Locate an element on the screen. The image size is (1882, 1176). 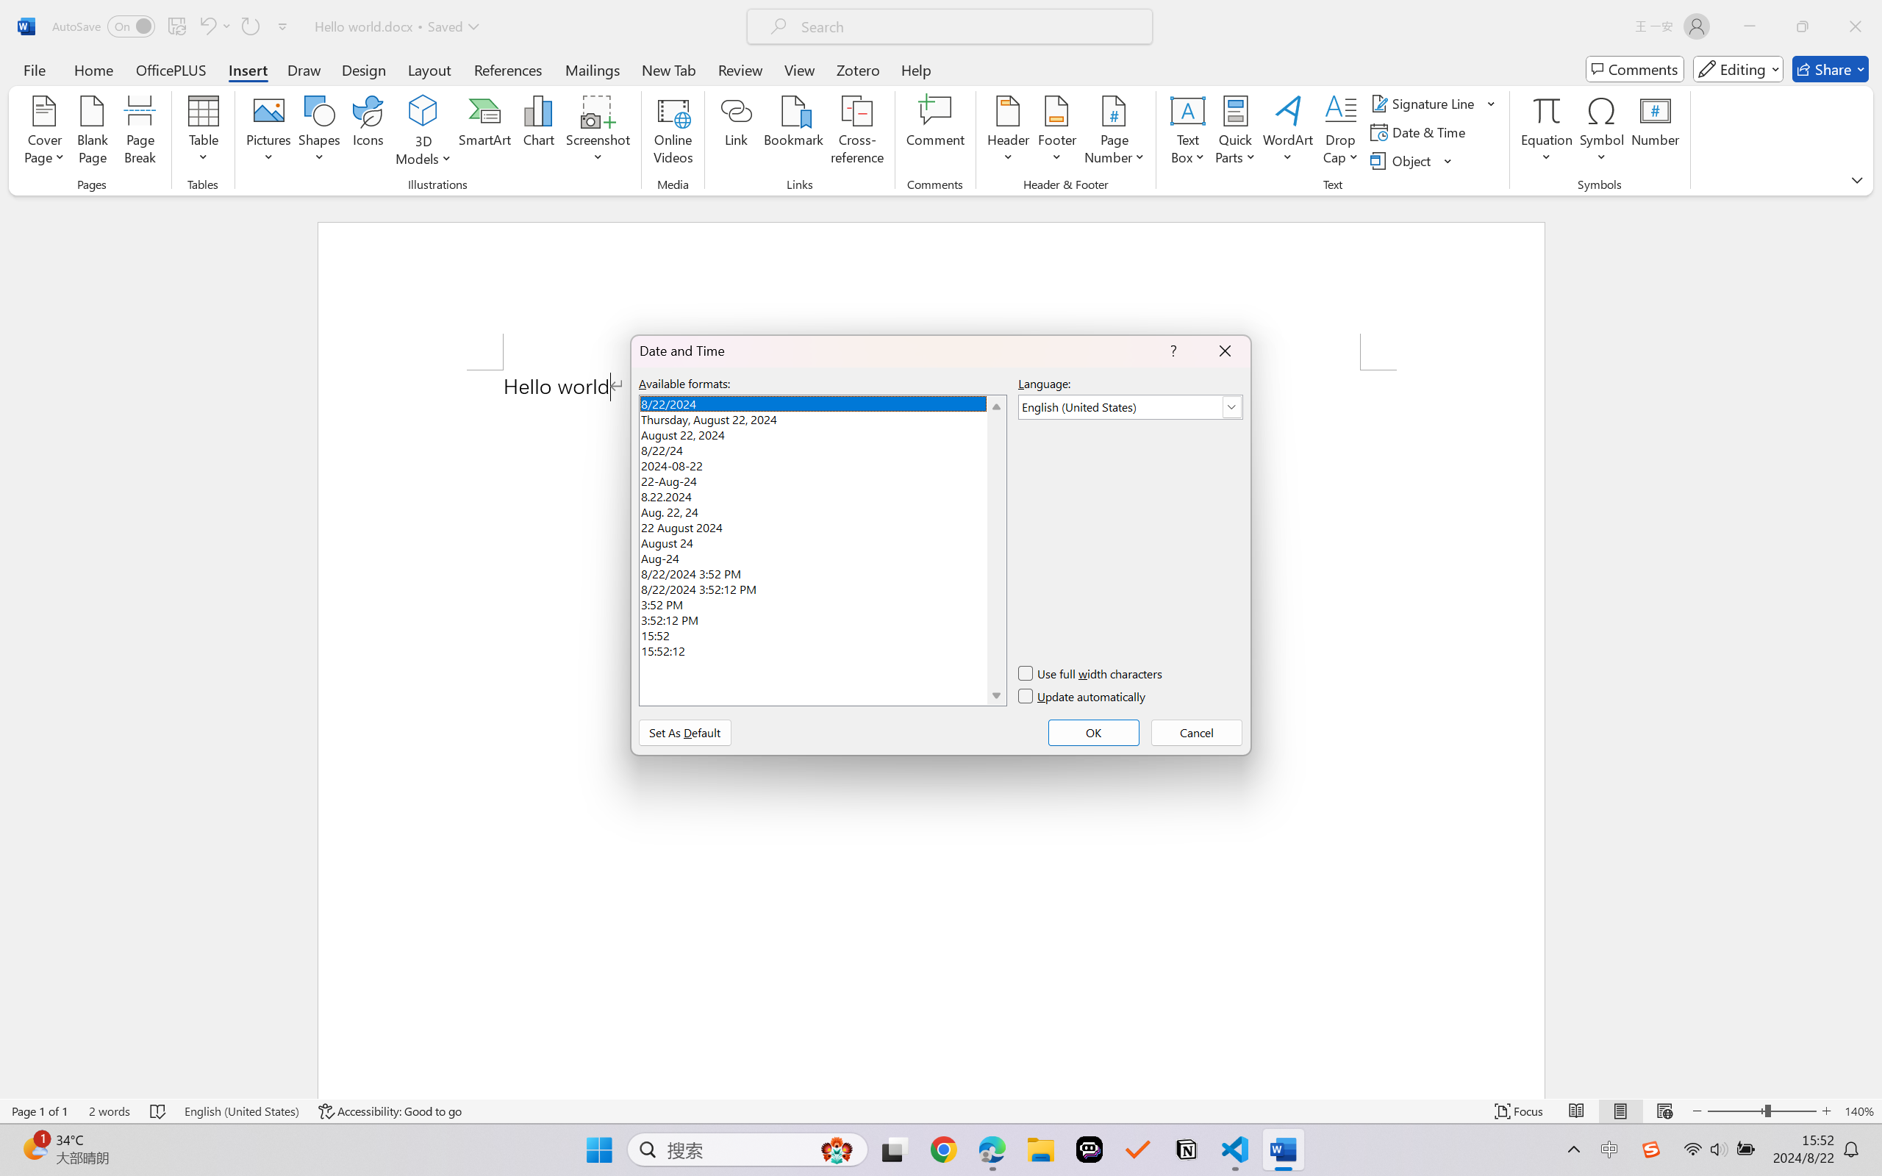
8/22/2024 3:52 PM is located at coordinates (822, 572).